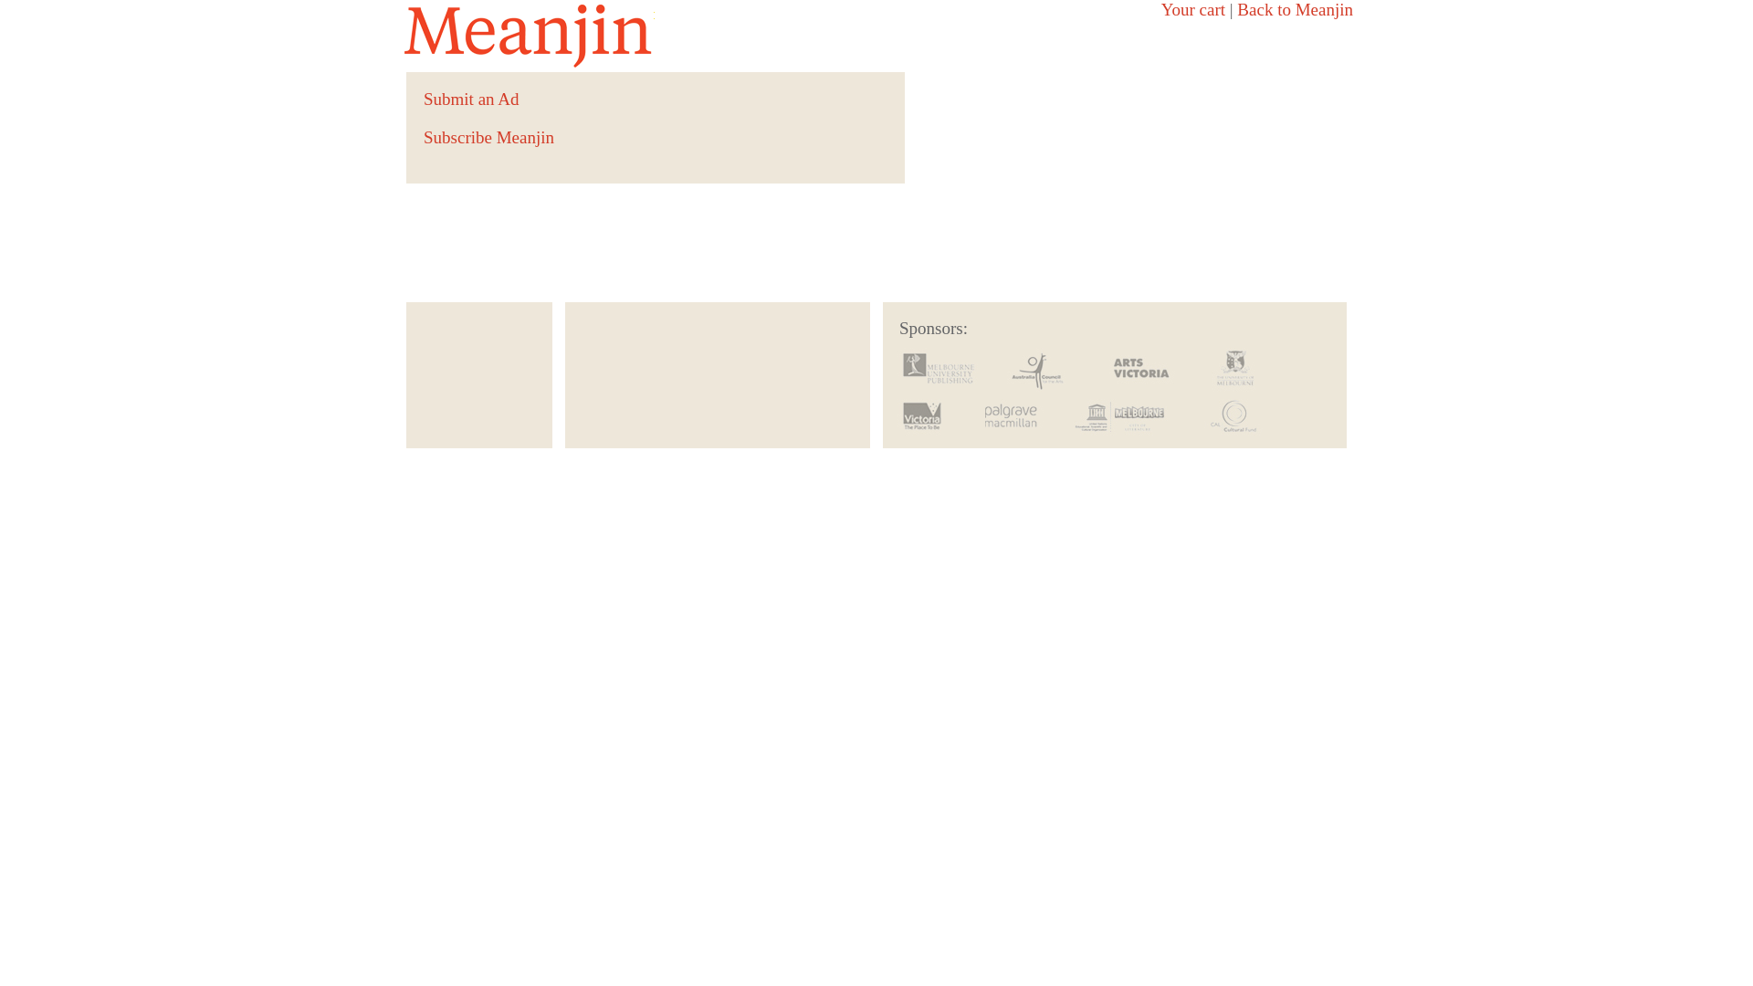  What do you see at coordinates (1193, 9) in the screenshot?
I see `Your cart` at bounding box center [1193, 9].